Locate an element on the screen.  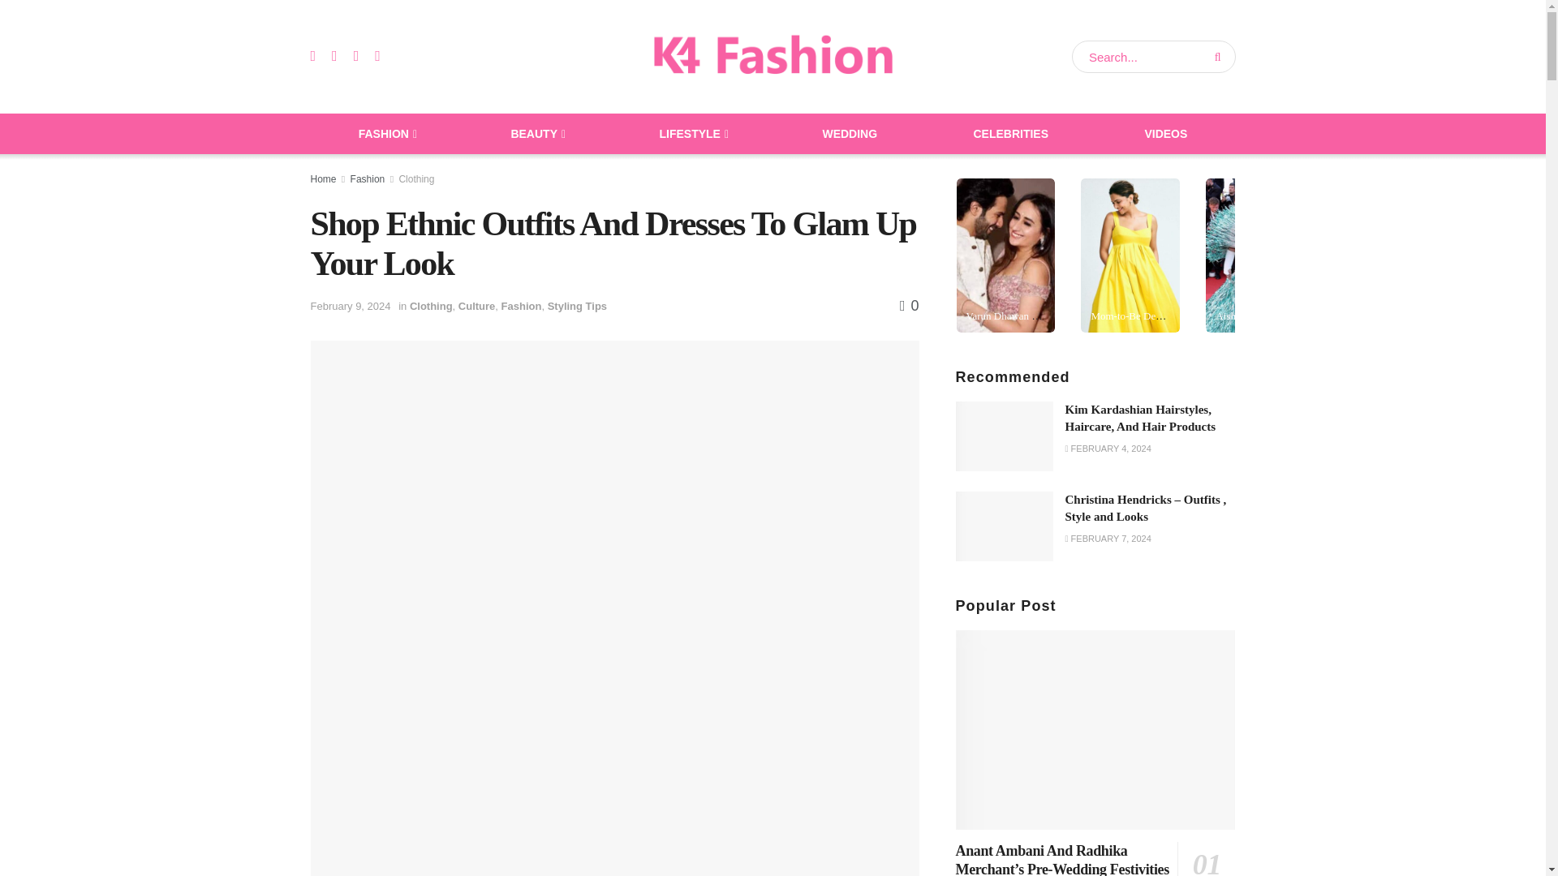
CELEBRITIES is located at coordinates (1011, 134).